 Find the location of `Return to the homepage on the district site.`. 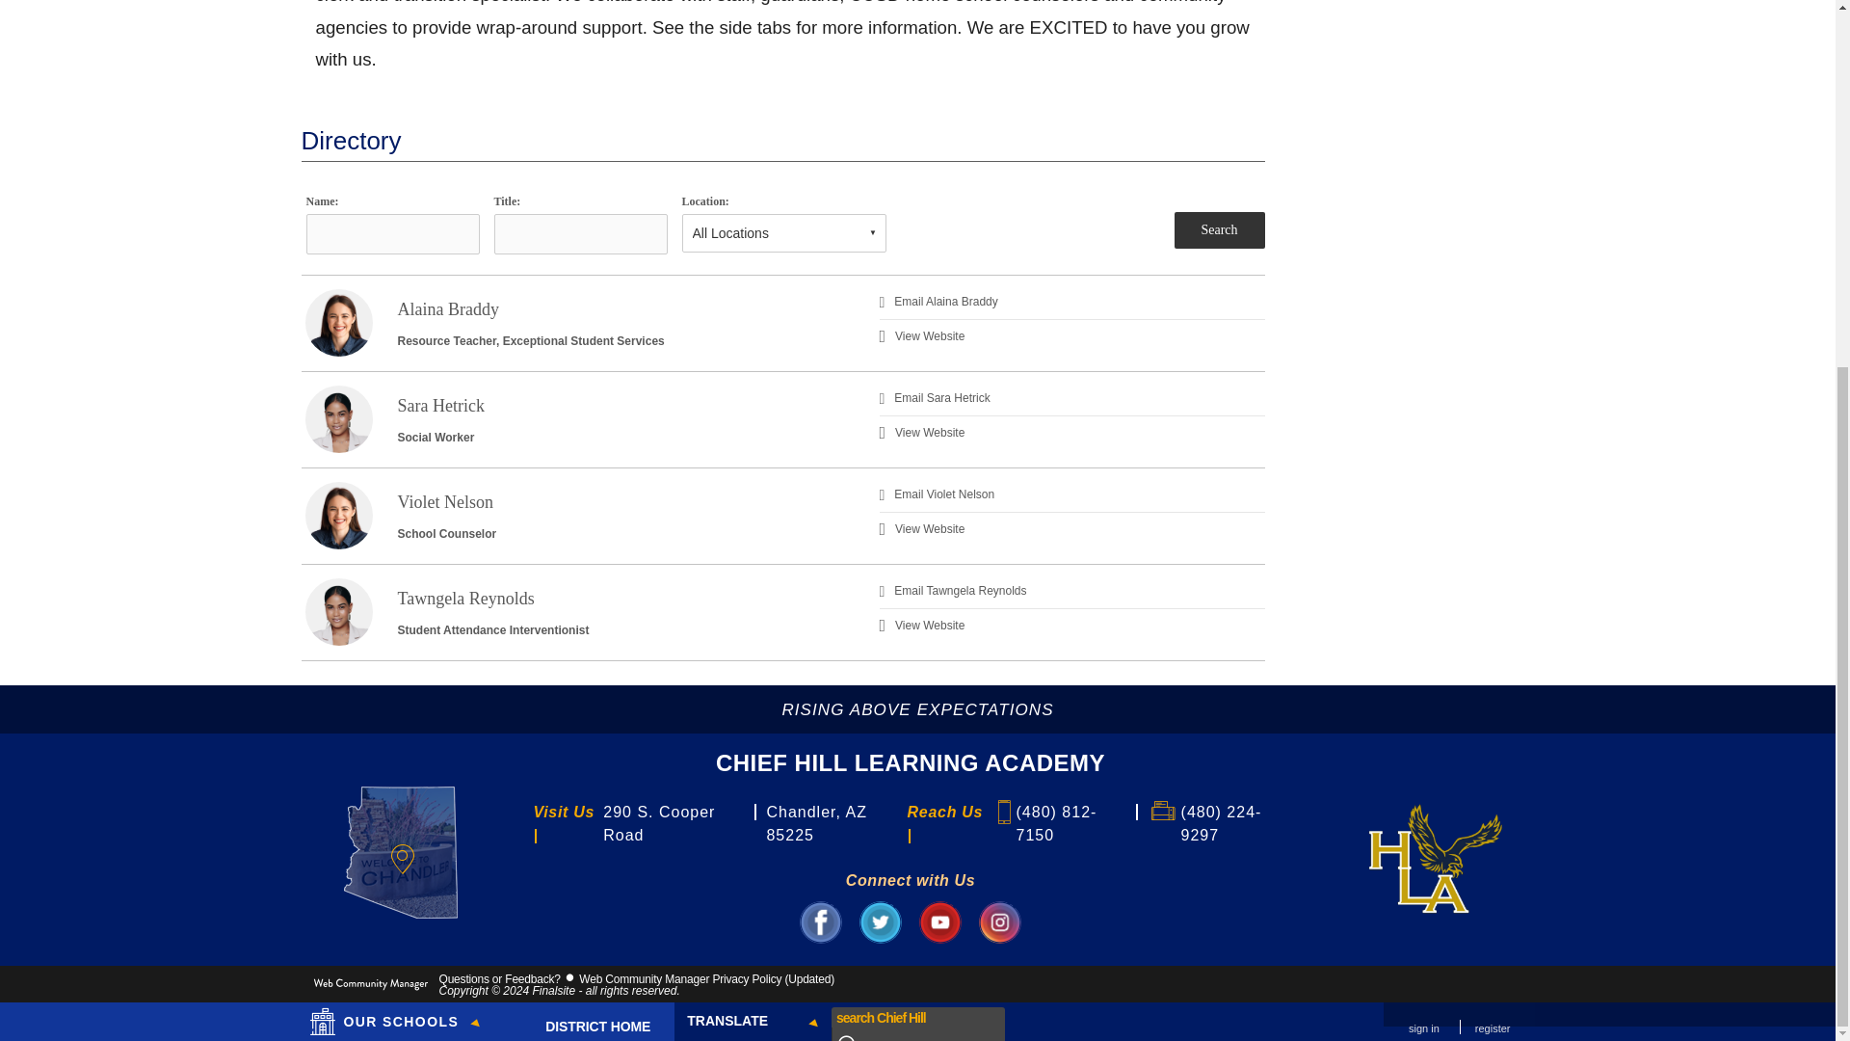

Return to the homepage on the district site. is located at coordinates (594, 469).